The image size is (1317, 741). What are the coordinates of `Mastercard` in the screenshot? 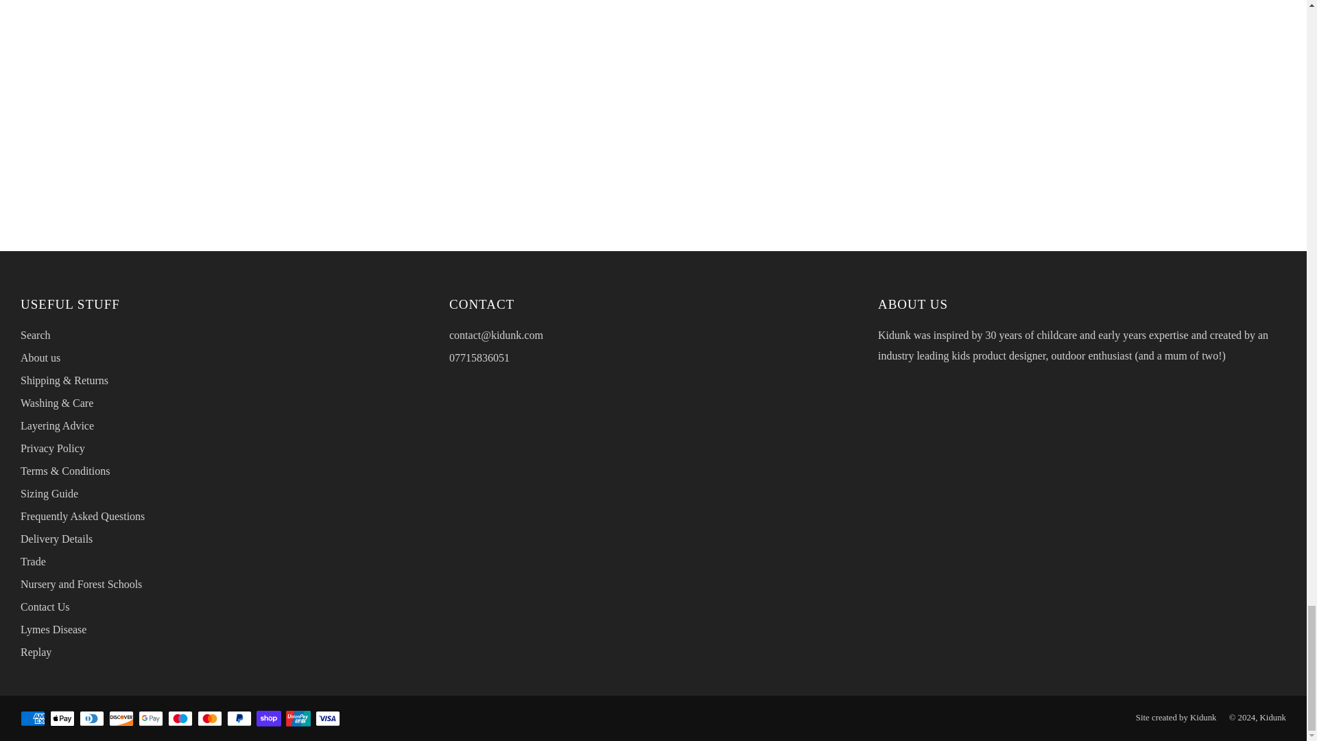 It's located at (210, 719).